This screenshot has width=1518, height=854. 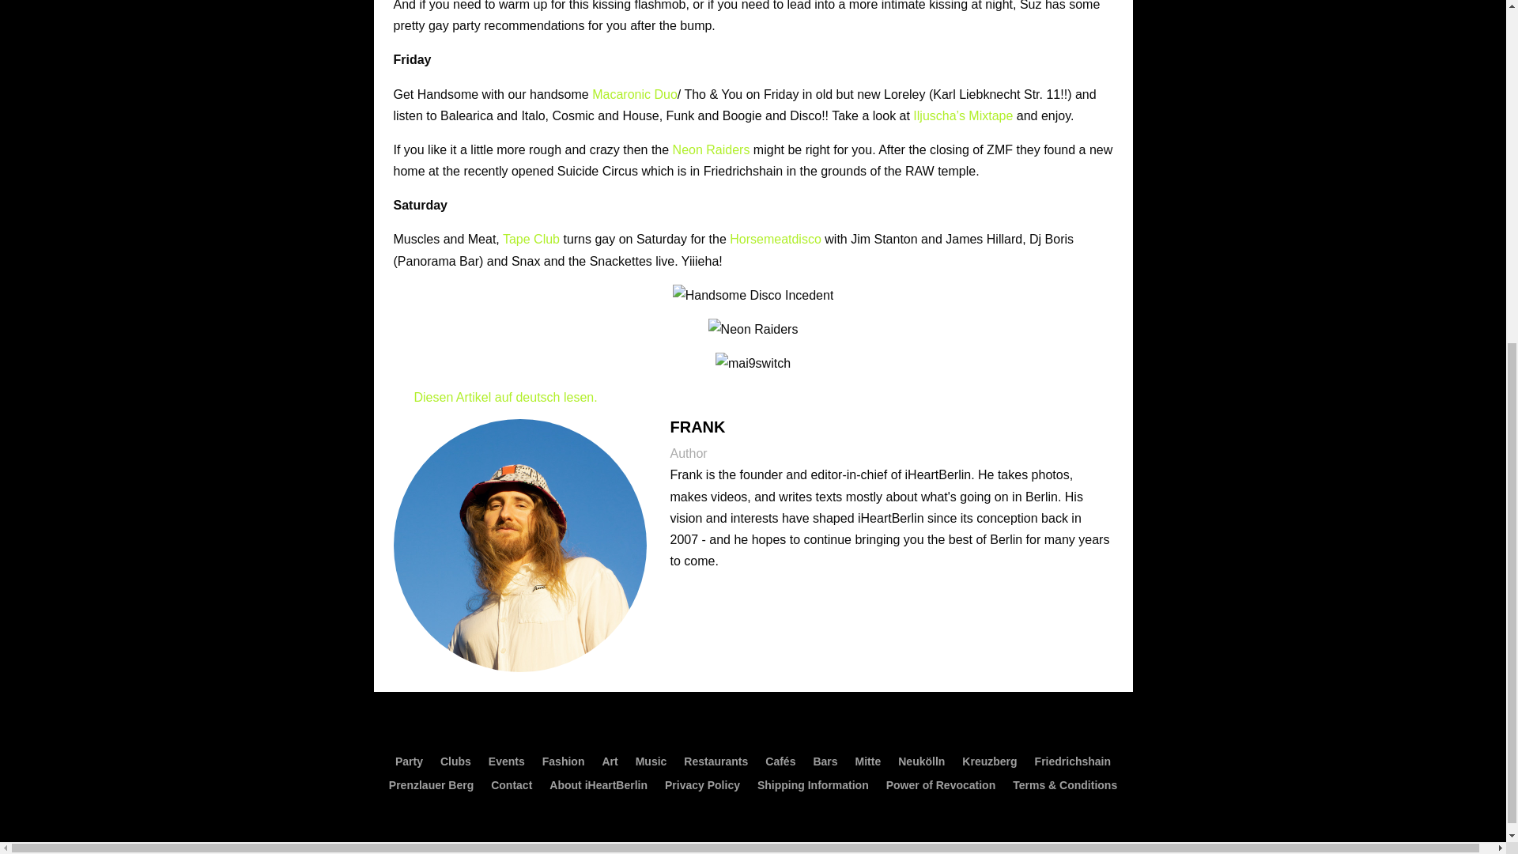 What do you see at coordinates (651, 764) in the screenshot?
I see `Music` at bounding box center [651, 764].